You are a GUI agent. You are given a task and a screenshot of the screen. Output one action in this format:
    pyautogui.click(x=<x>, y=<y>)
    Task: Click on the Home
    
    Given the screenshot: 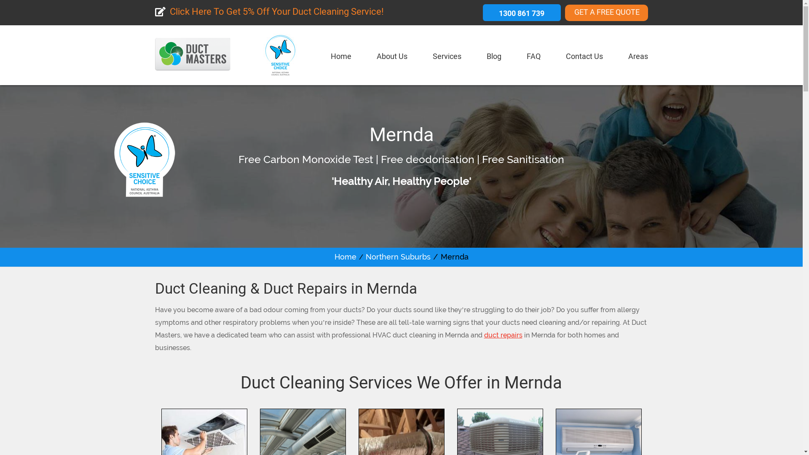 What is the action you would take?
    pyautogui.click(x=346, y=257)
    